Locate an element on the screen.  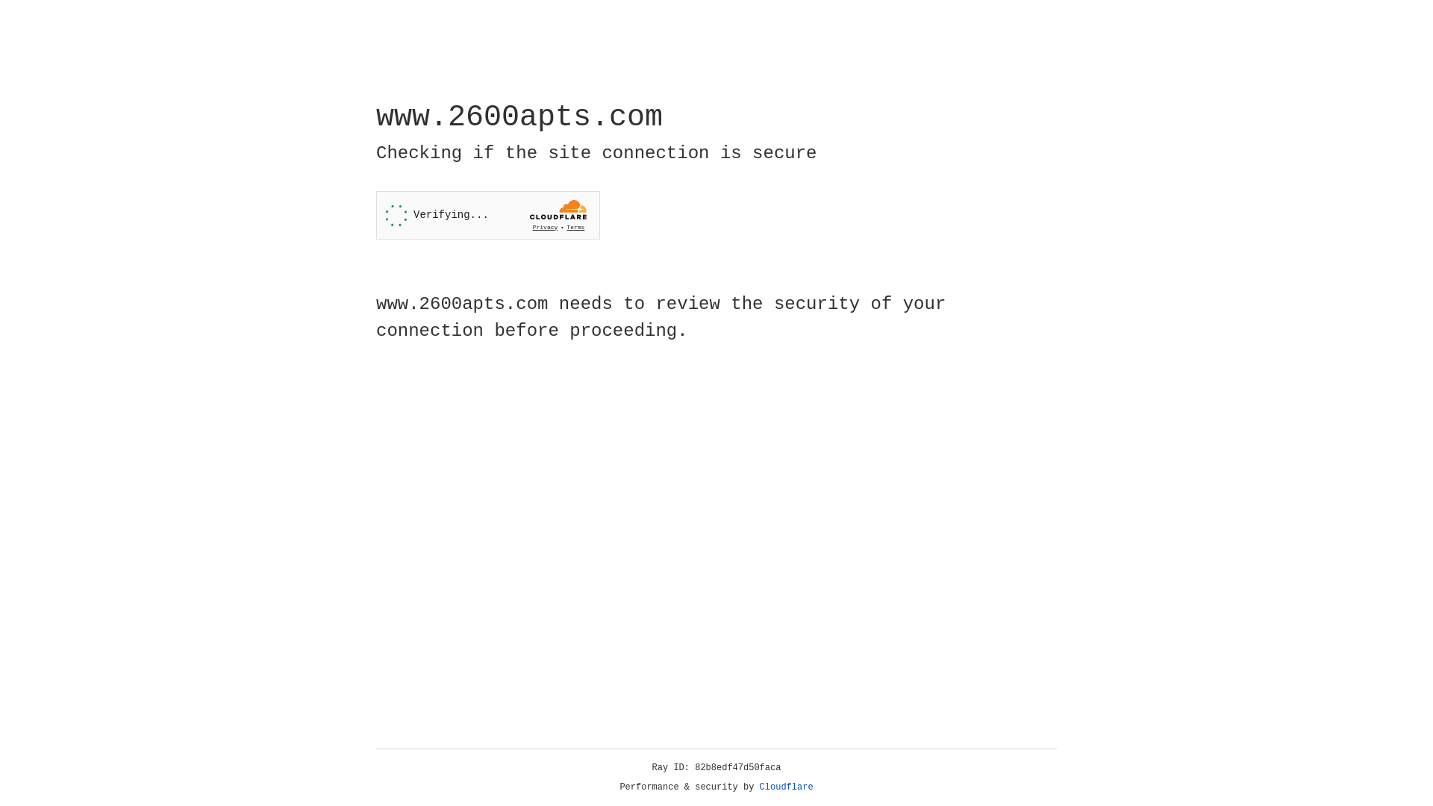
Widget containing a Cloudflare security challenge is located at coordinates (488, 215).